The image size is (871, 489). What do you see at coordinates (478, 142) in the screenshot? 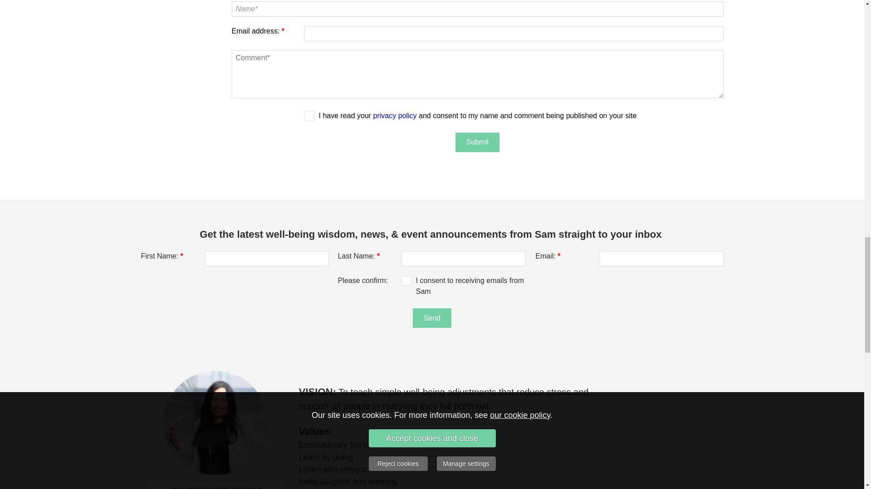
I see `Submit` at bounding box center [478, 142].